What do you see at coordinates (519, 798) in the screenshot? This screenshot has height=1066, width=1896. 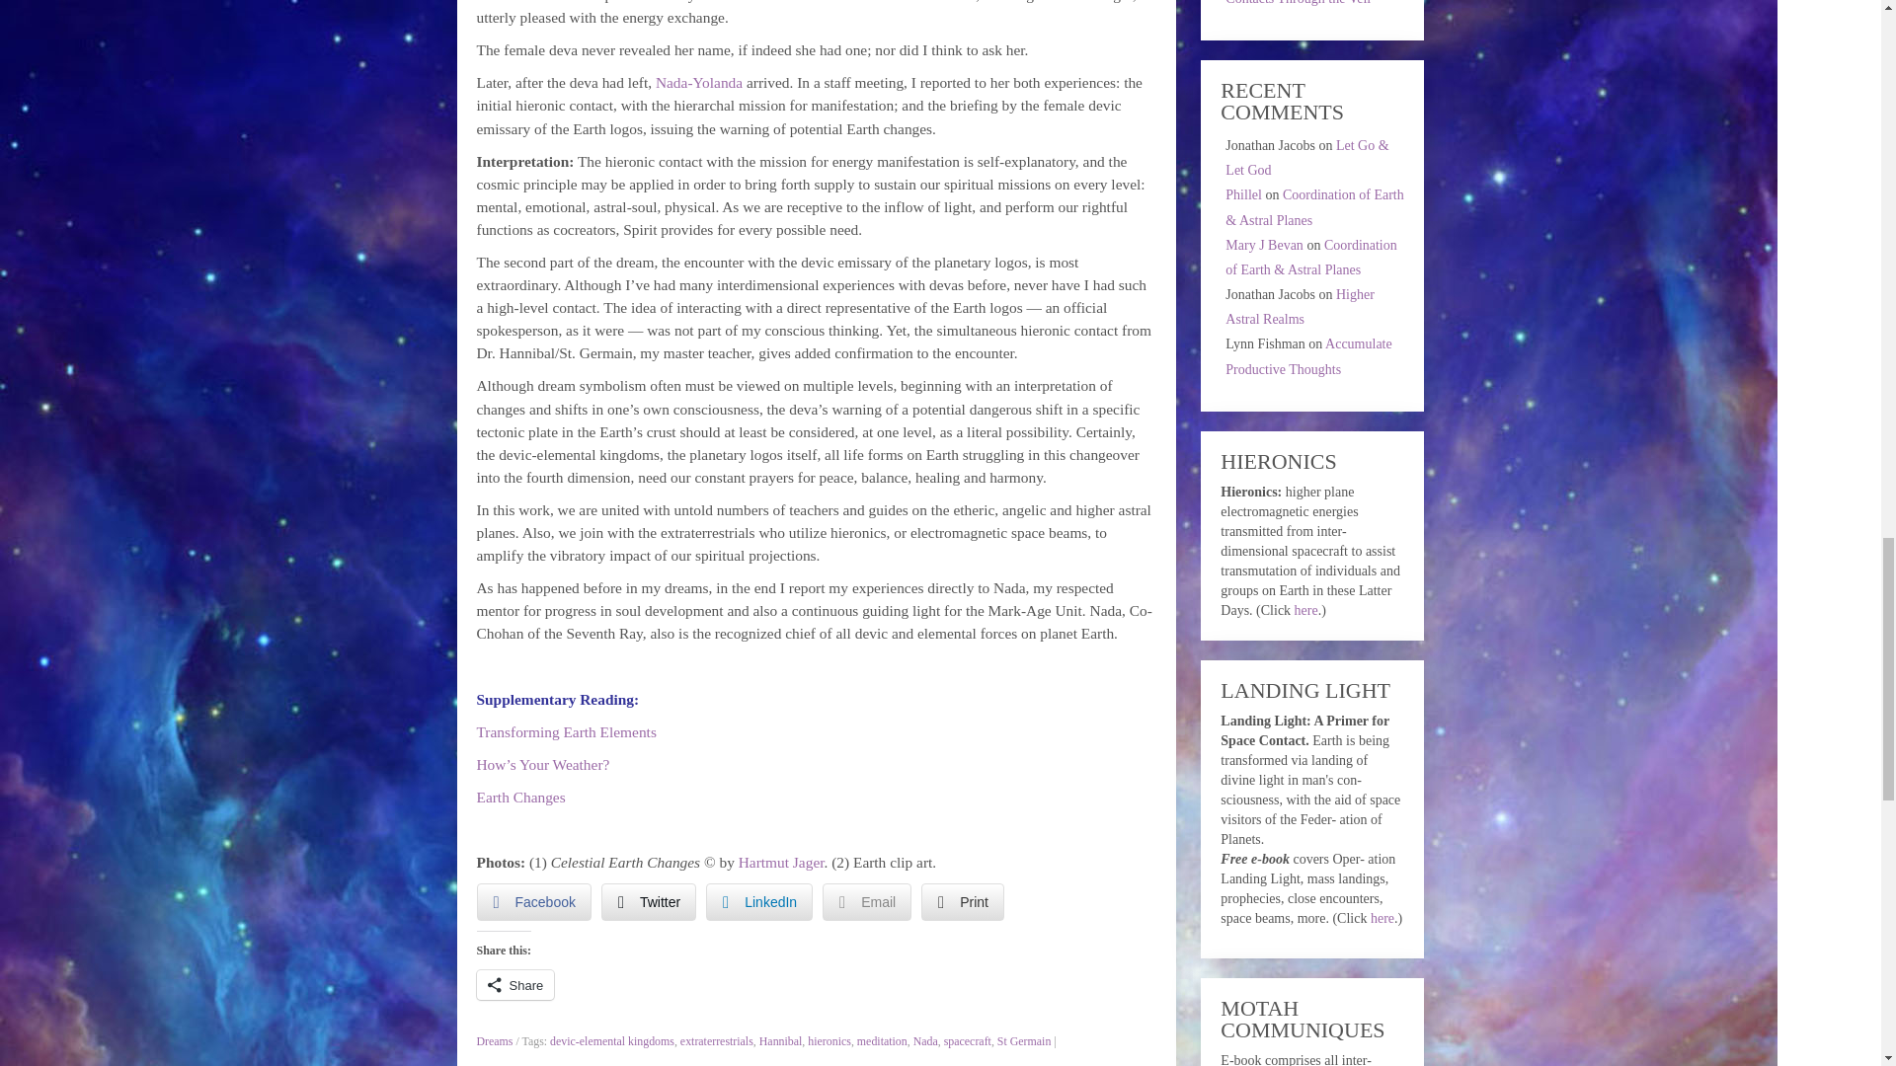 I see `Earth Changes` at bounding box center [519, 798].